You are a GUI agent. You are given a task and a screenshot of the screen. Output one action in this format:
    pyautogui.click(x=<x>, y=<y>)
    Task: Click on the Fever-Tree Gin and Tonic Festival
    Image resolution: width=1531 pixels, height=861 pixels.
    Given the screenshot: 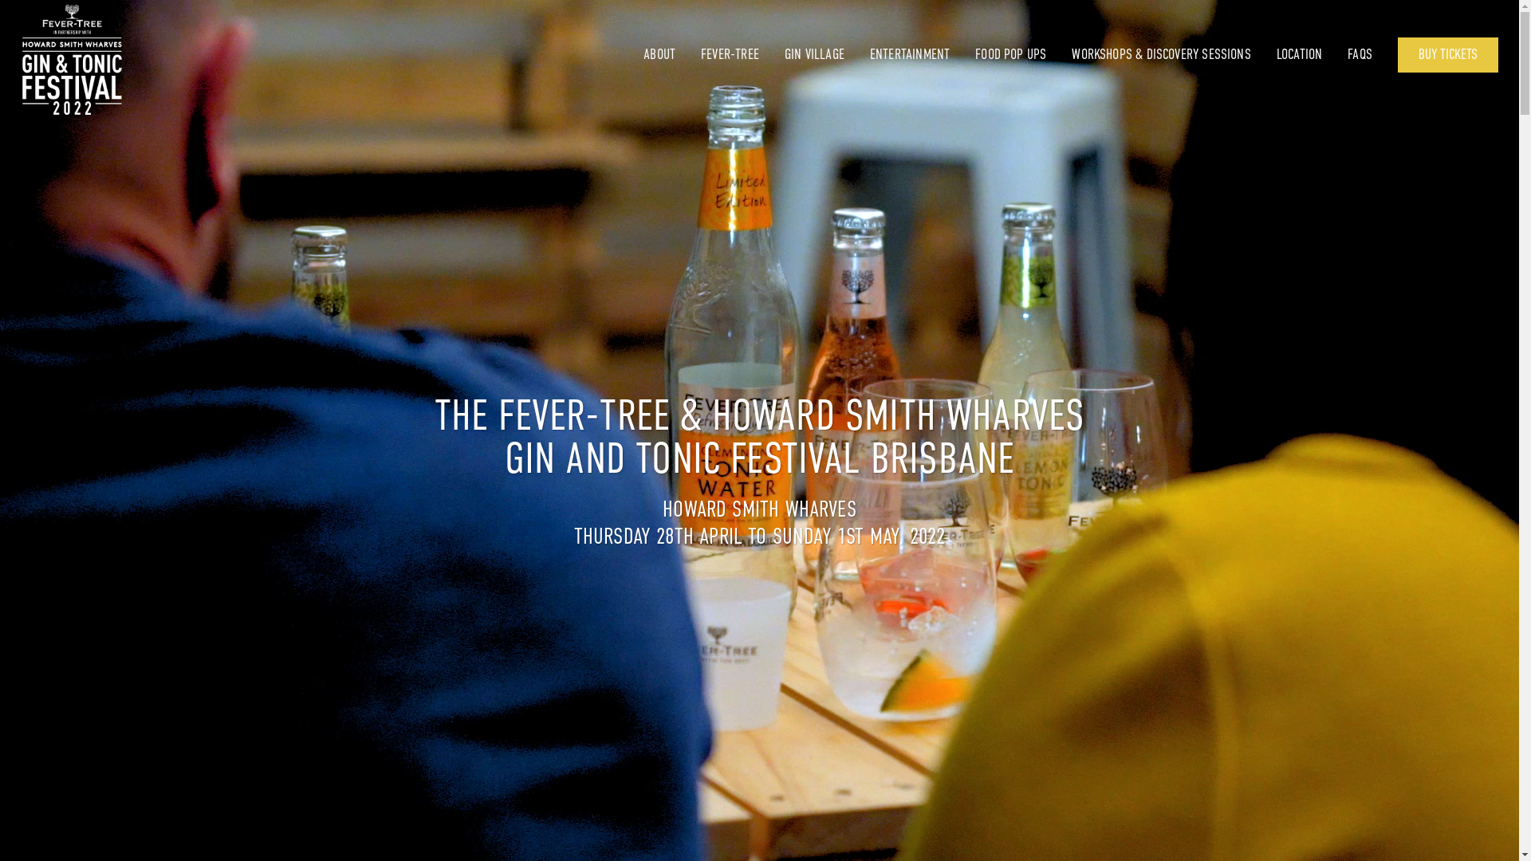 What is the action you would take?
    pyautogui.click(x=72, y=57)
    